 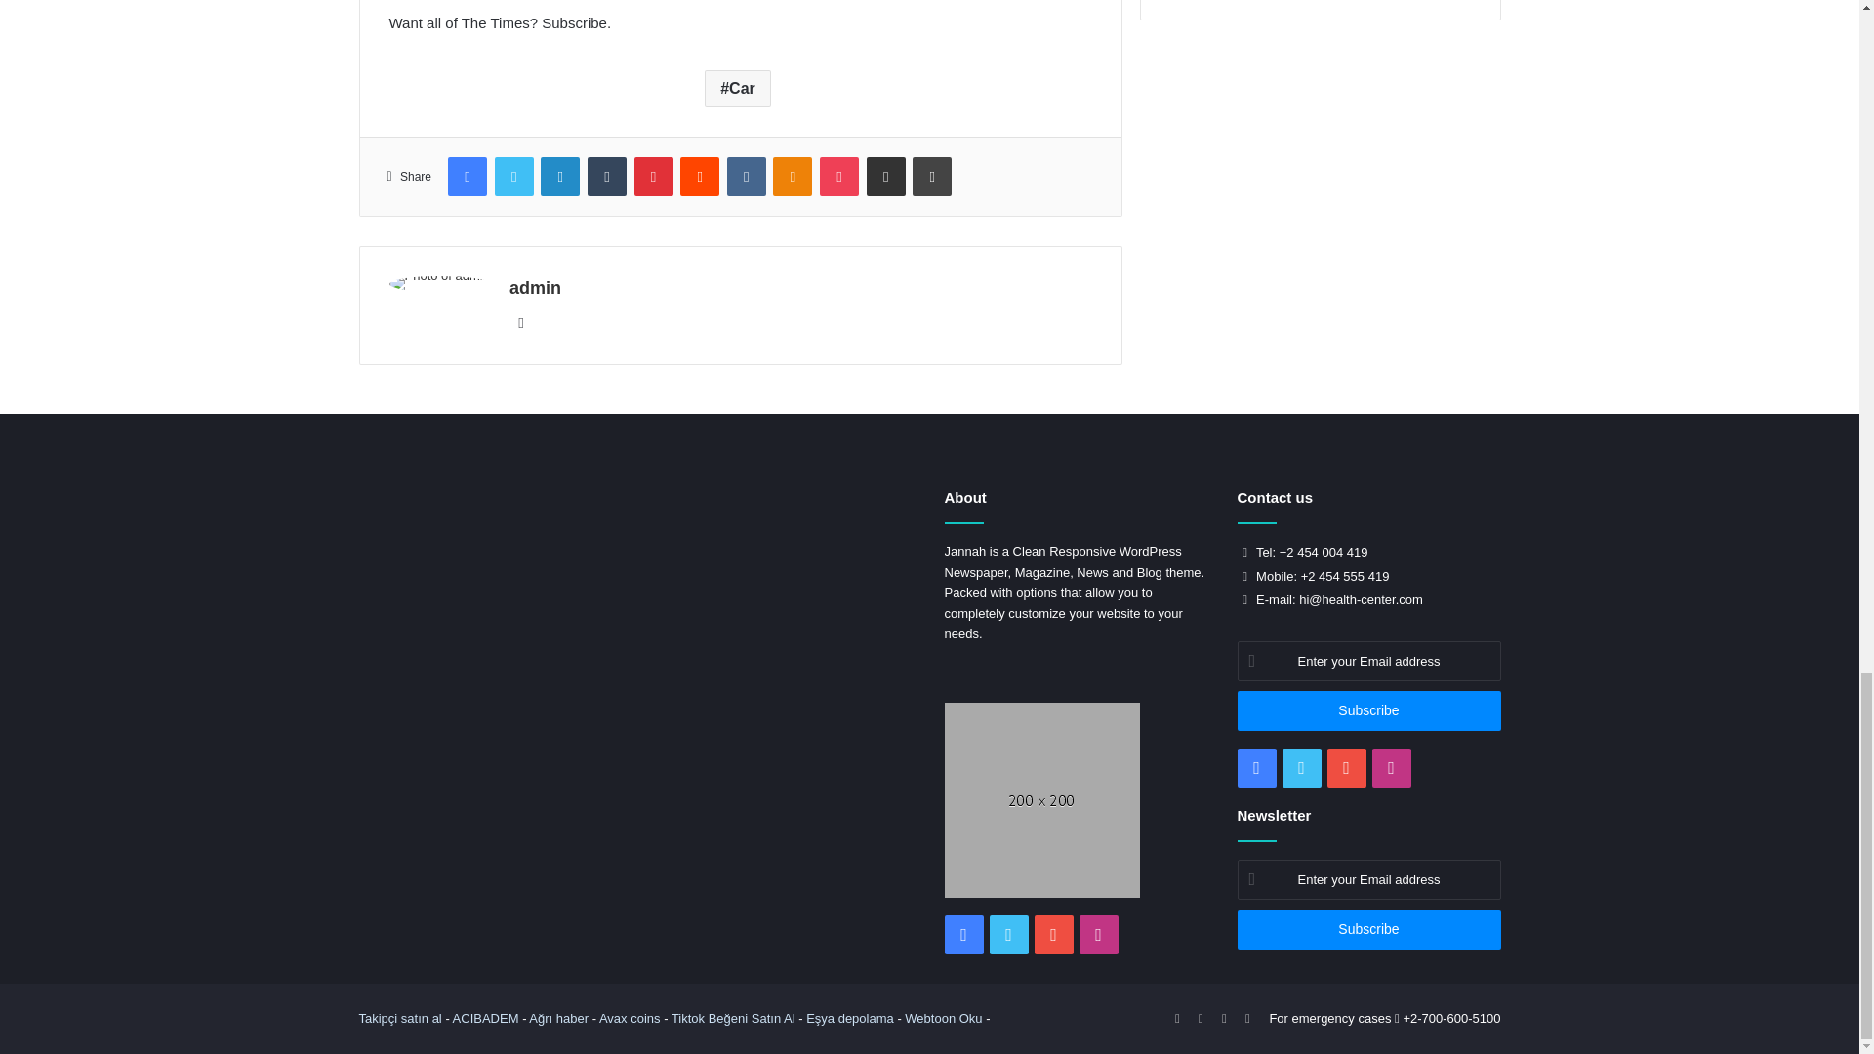 I want to click on Subscribe, so click(x=1368, y=929).